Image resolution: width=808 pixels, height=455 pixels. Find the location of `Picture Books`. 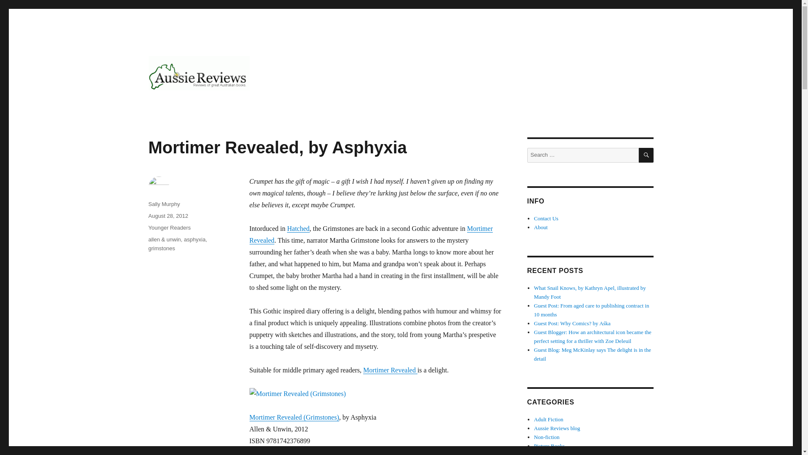

Picture Books is located at coordinates (550, 446).